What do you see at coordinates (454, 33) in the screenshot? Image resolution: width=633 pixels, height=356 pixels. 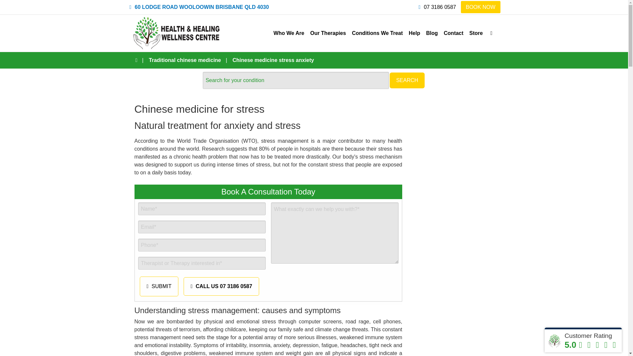 I see `Contact` at bounding box center [454, 33].